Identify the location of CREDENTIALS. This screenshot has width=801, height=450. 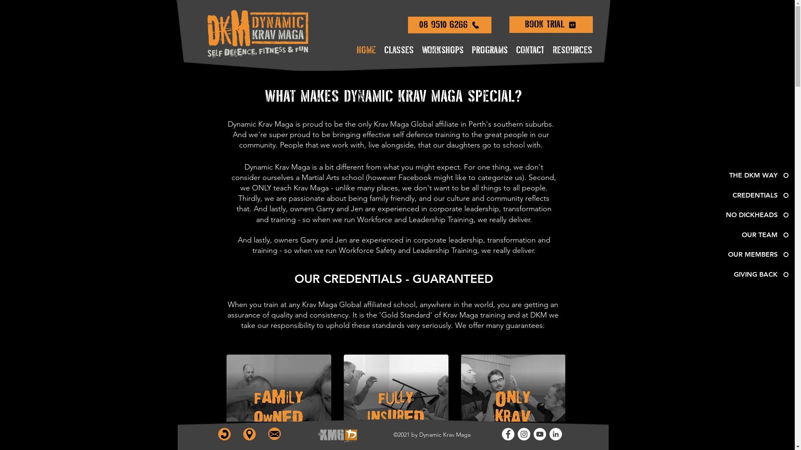
(748, 195).